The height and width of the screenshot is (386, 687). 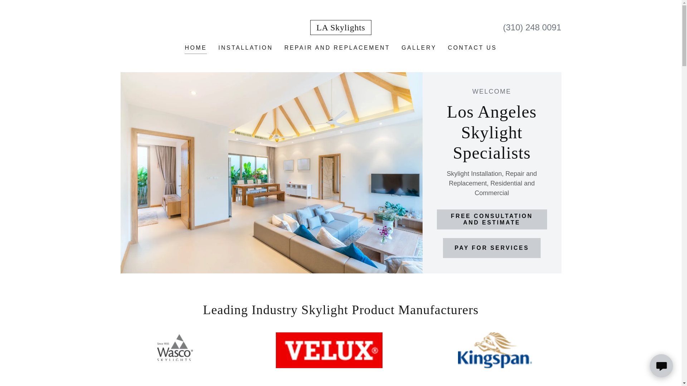 I want to click on PAY FOR SERVICES, so click(x=492, y=248).